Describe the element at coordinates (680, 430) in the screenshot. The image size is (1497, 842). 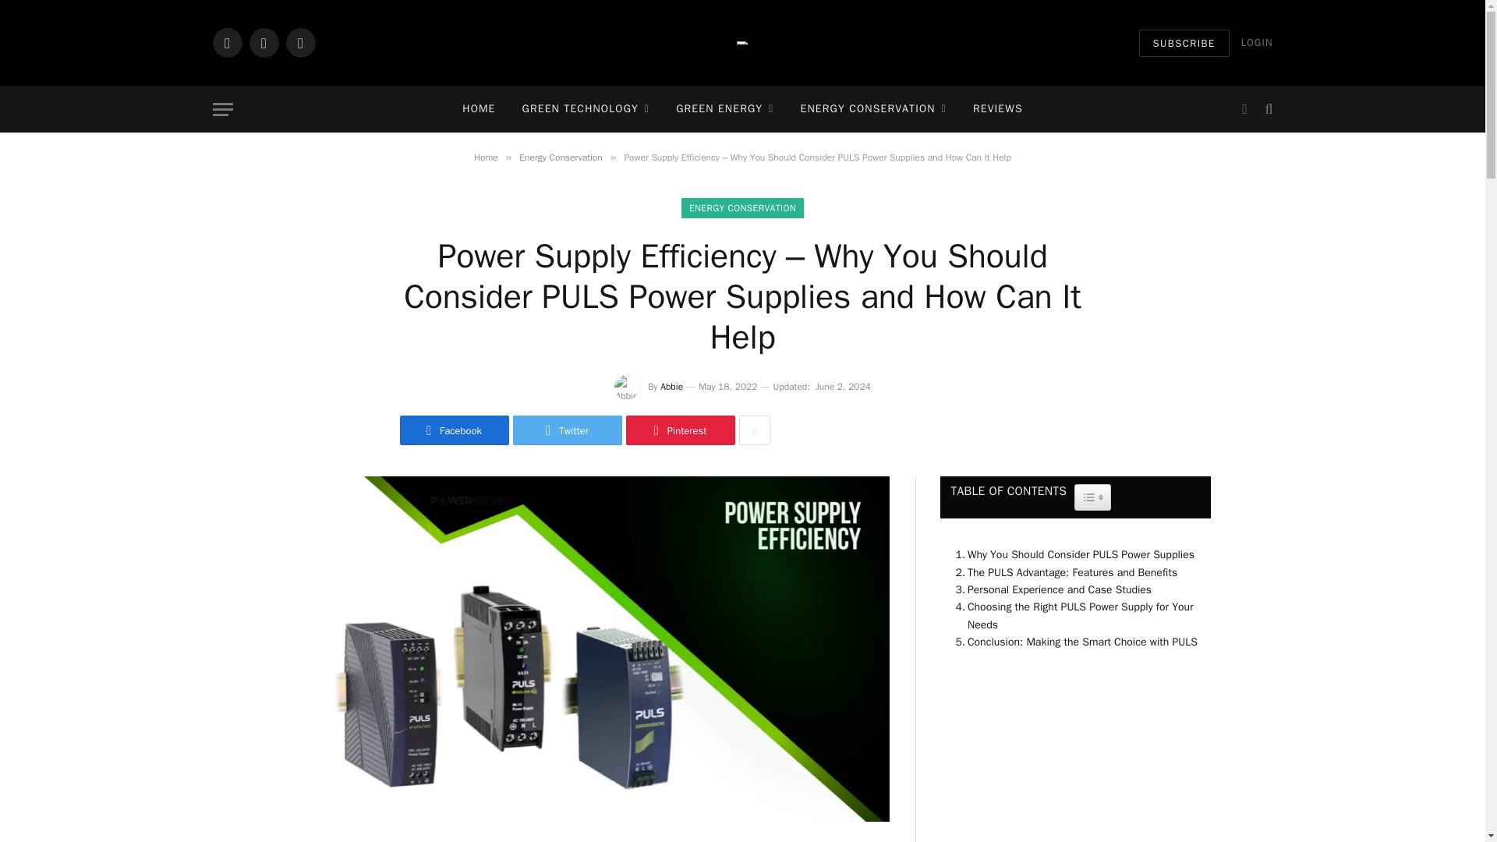
I see `Share on Pinterest` at that location.